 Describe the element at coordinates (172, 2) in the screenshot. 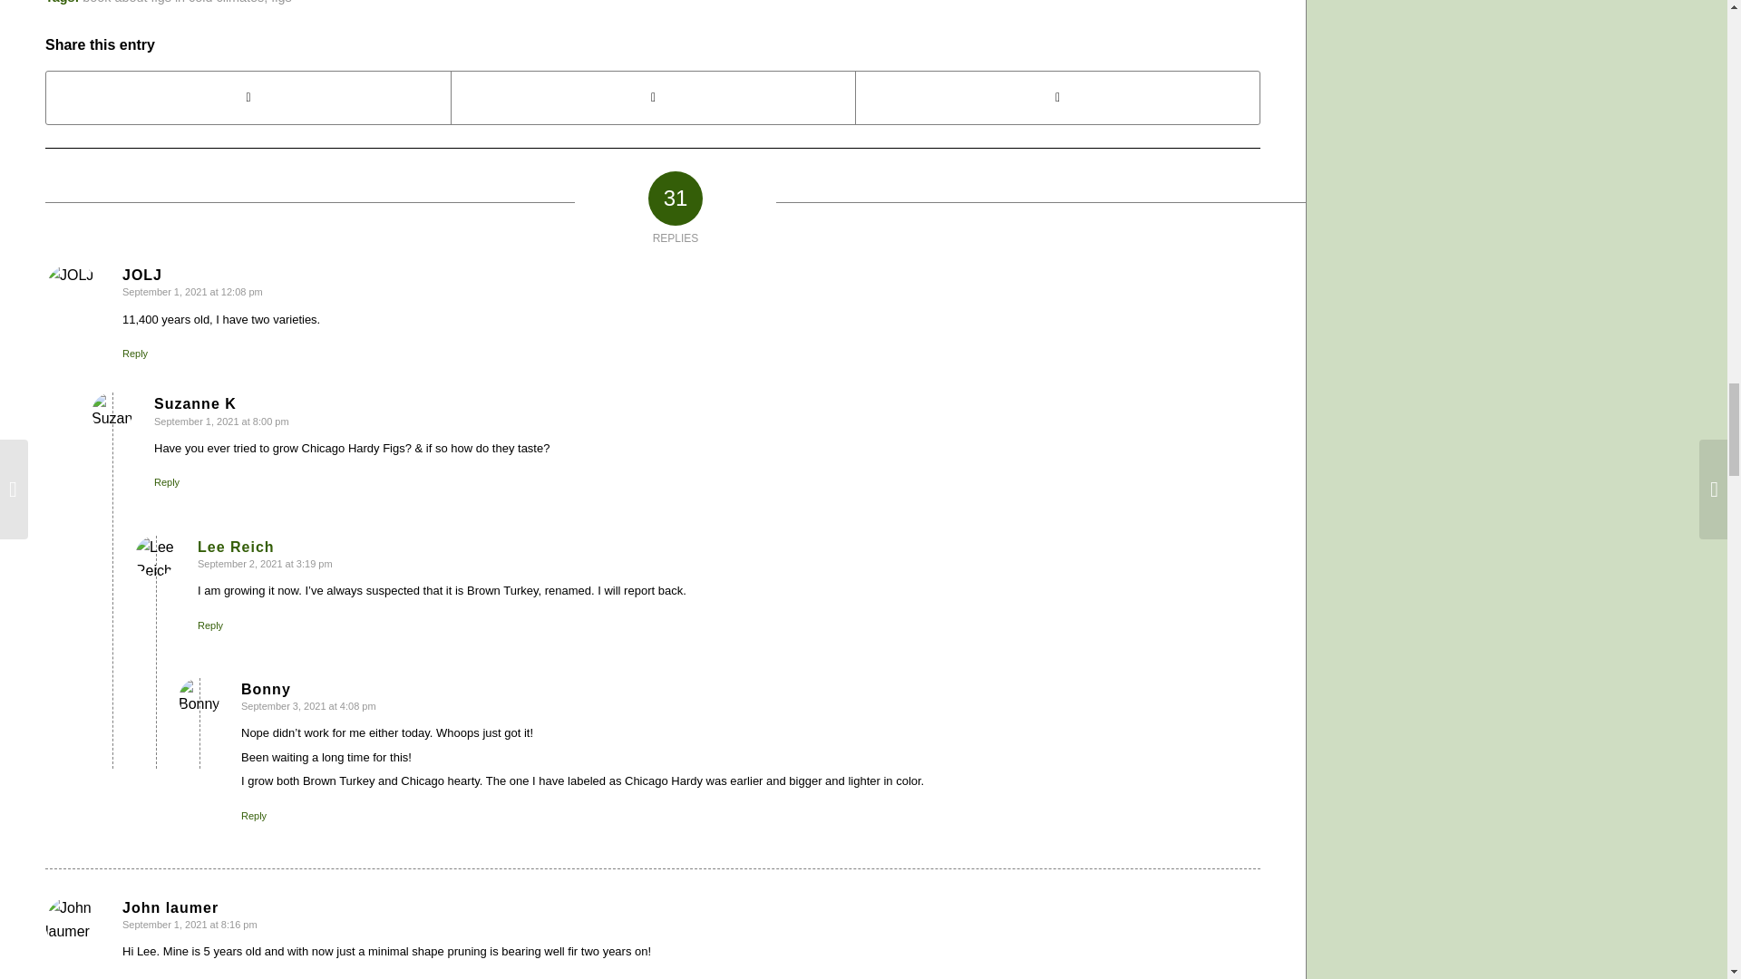

I see `book about figs in cold climates` at that location.